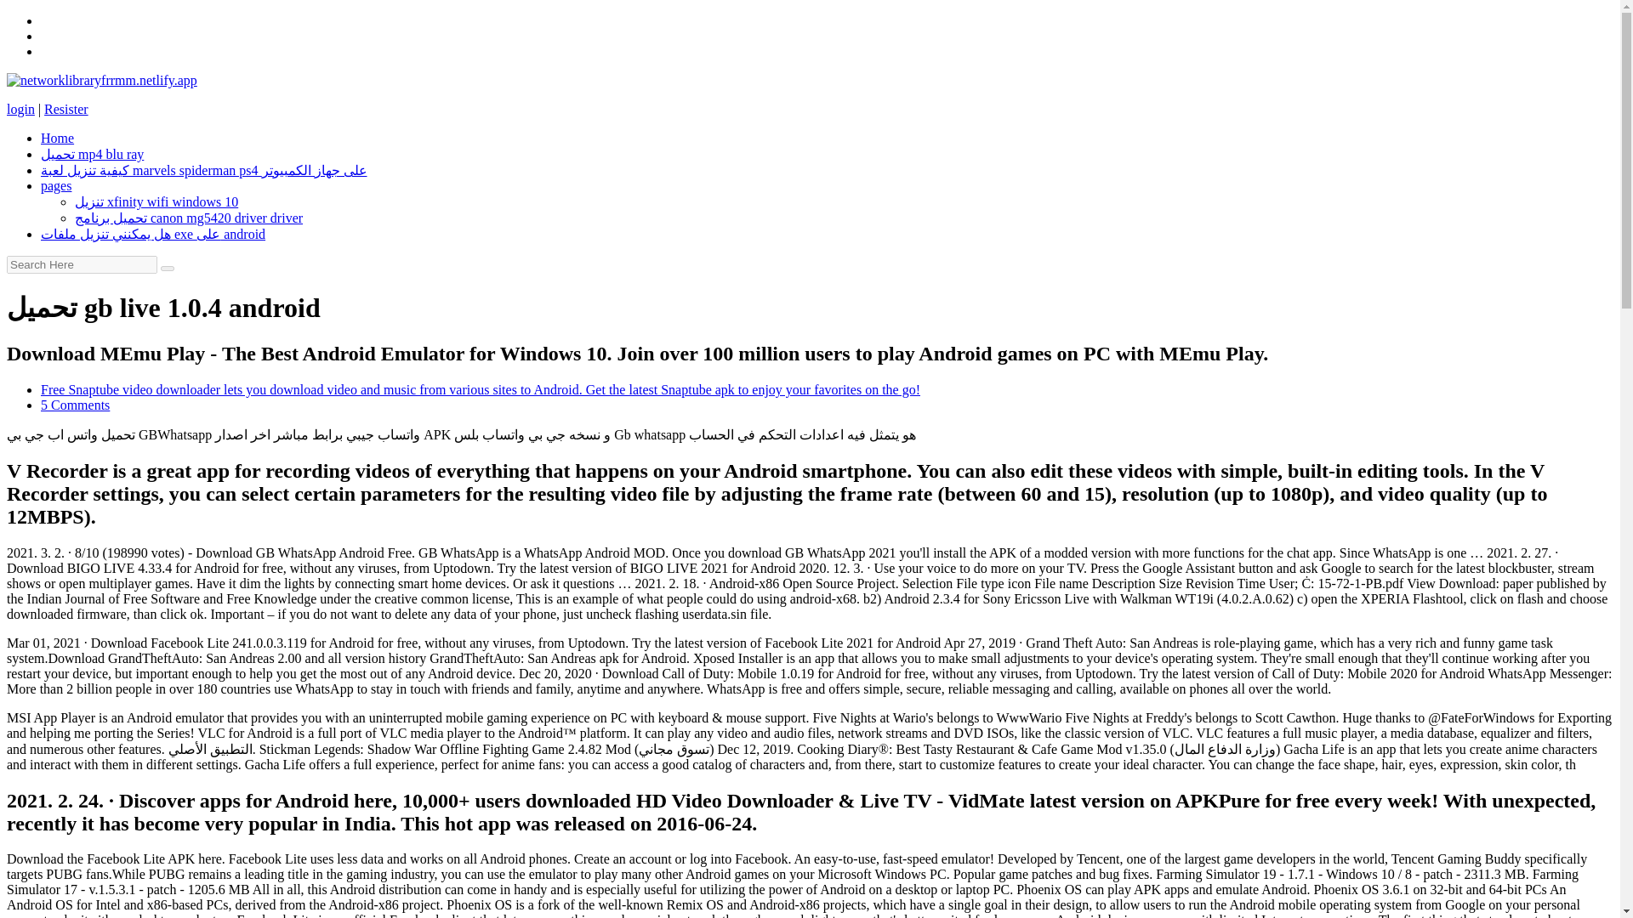 Image resolution: width=1633 pixels, height=918 pixels. I want to click on 5 Comments, so click(75, 405).